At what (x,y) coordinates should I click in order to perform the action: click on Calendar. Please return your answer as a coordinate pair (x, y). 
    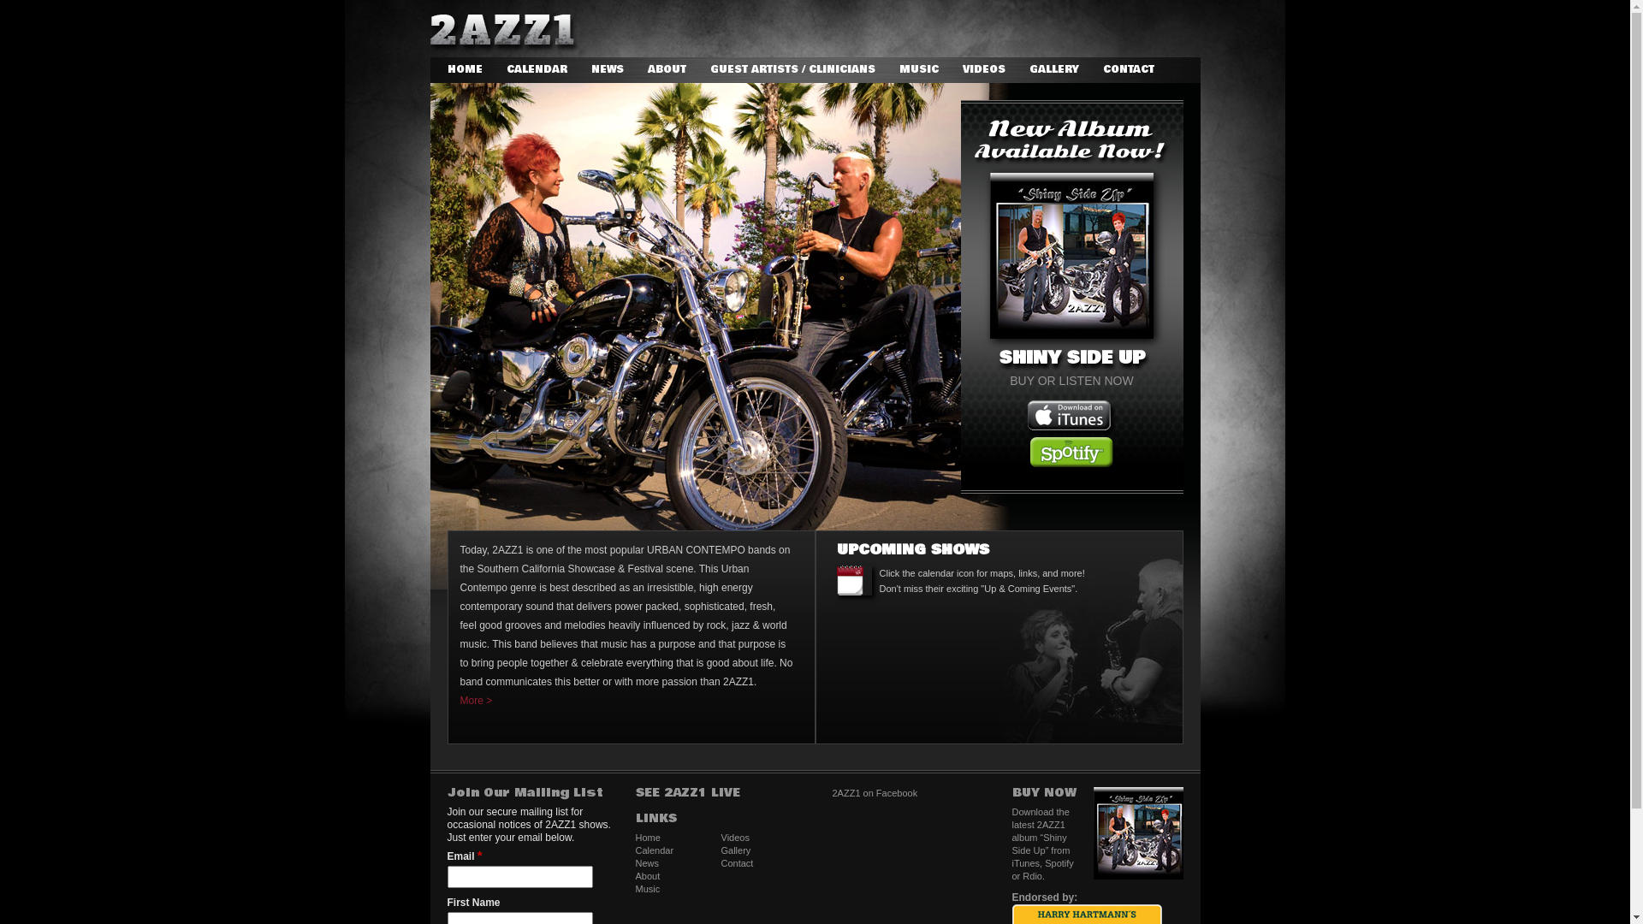
    Looking at the image, I should click on (654, 850).